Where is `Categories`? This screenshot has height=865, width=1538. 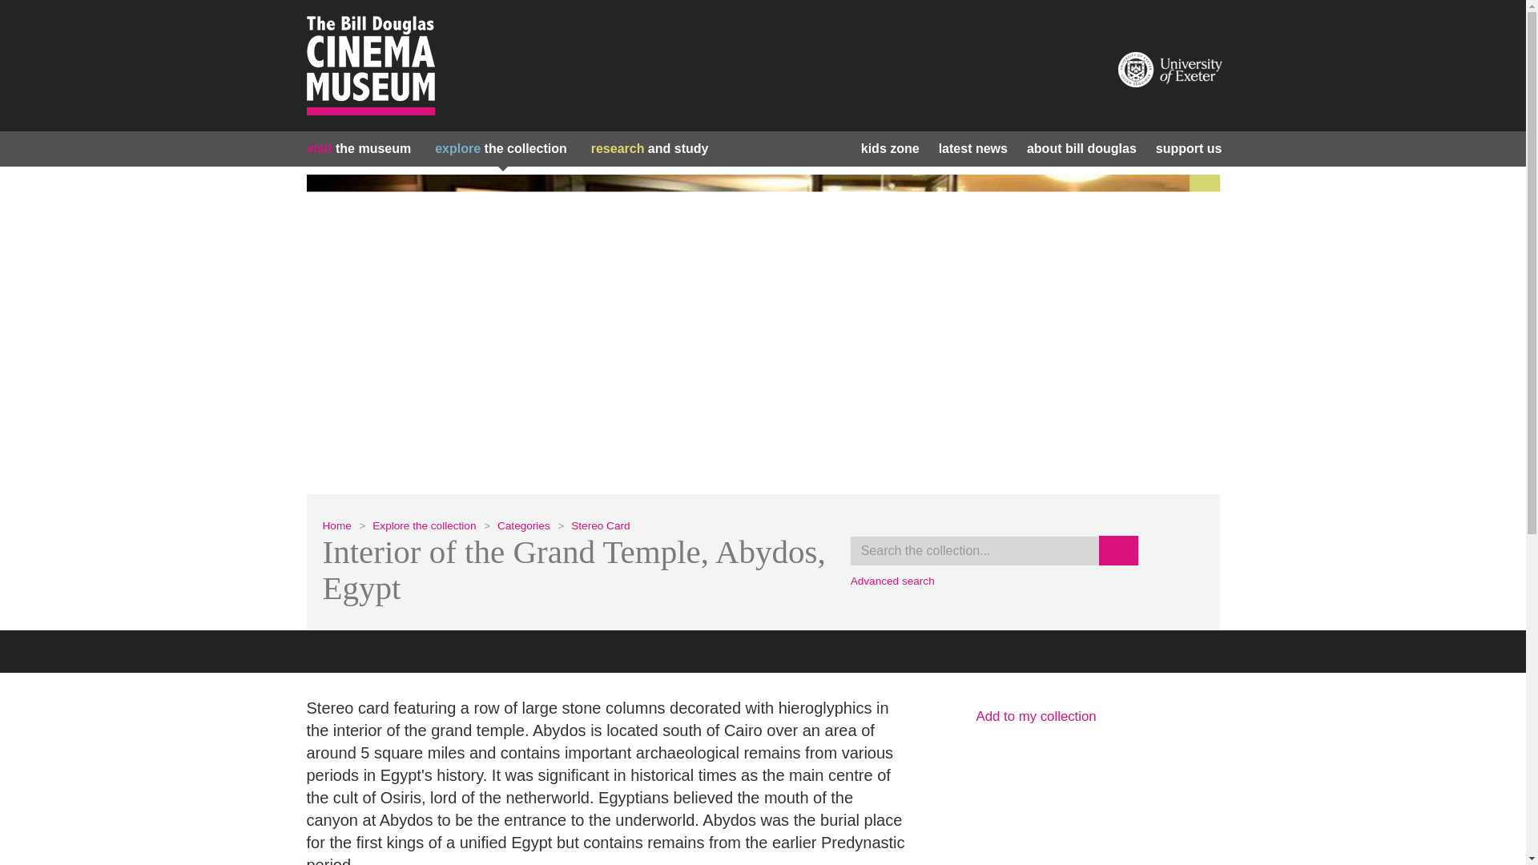 Categories is located at coordinates (524, 525).